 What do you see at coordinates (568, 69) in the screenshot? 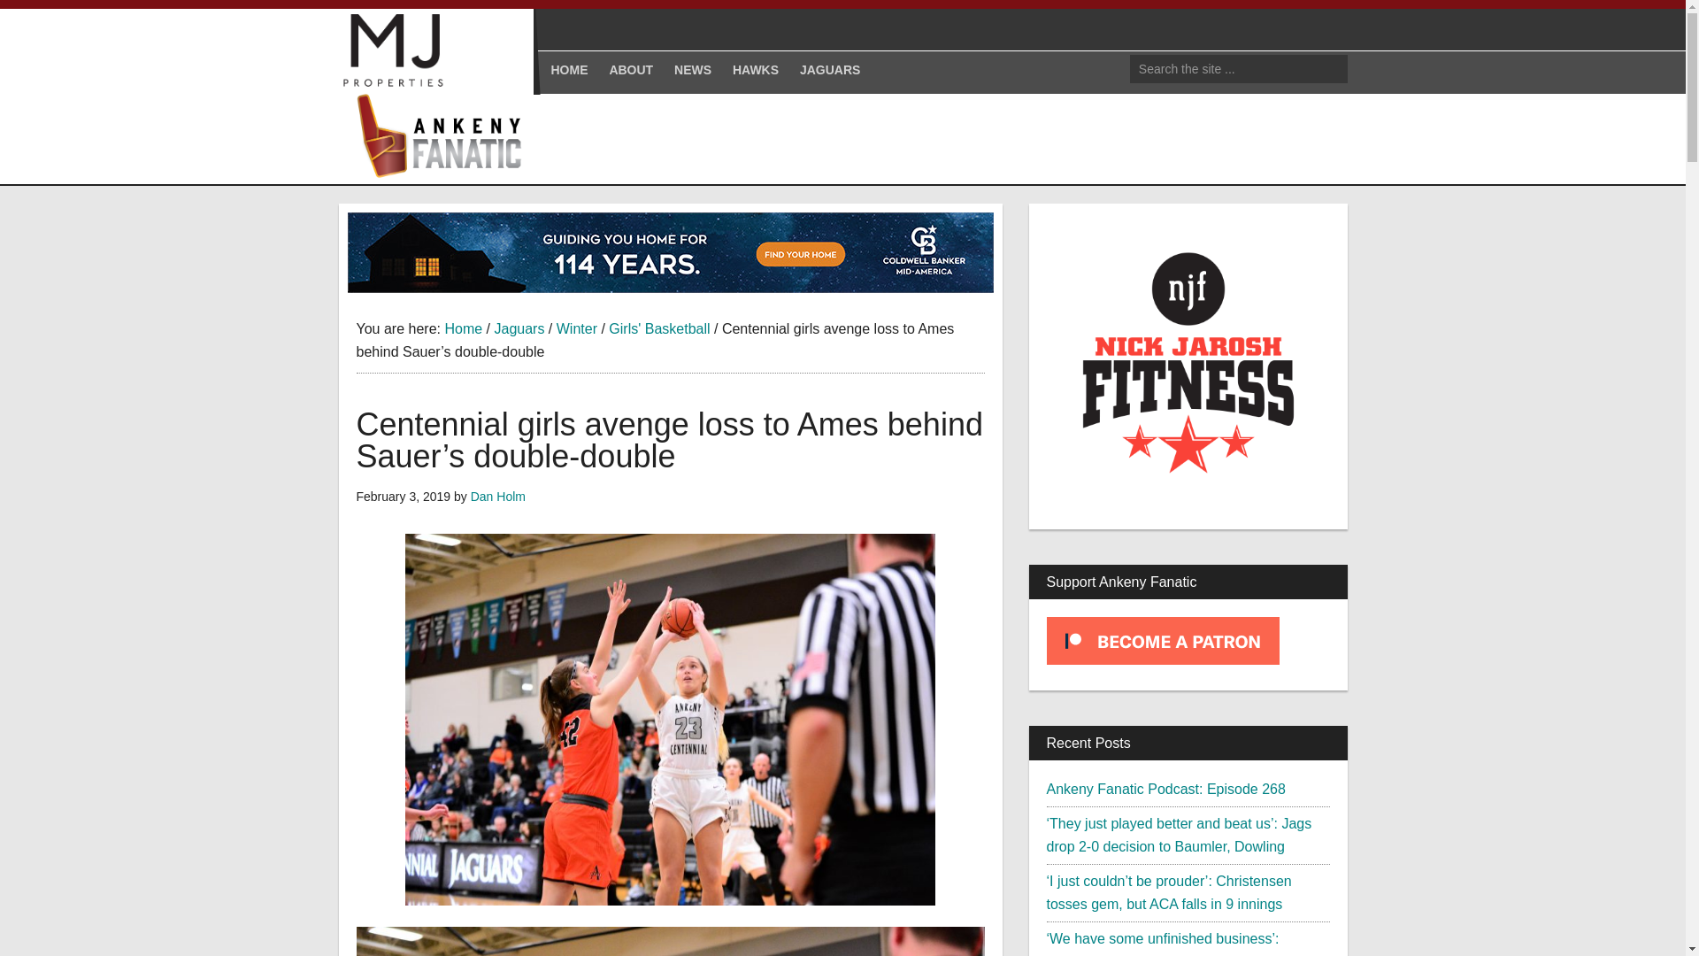
I see `HOME` at bounding box center [568, 69].